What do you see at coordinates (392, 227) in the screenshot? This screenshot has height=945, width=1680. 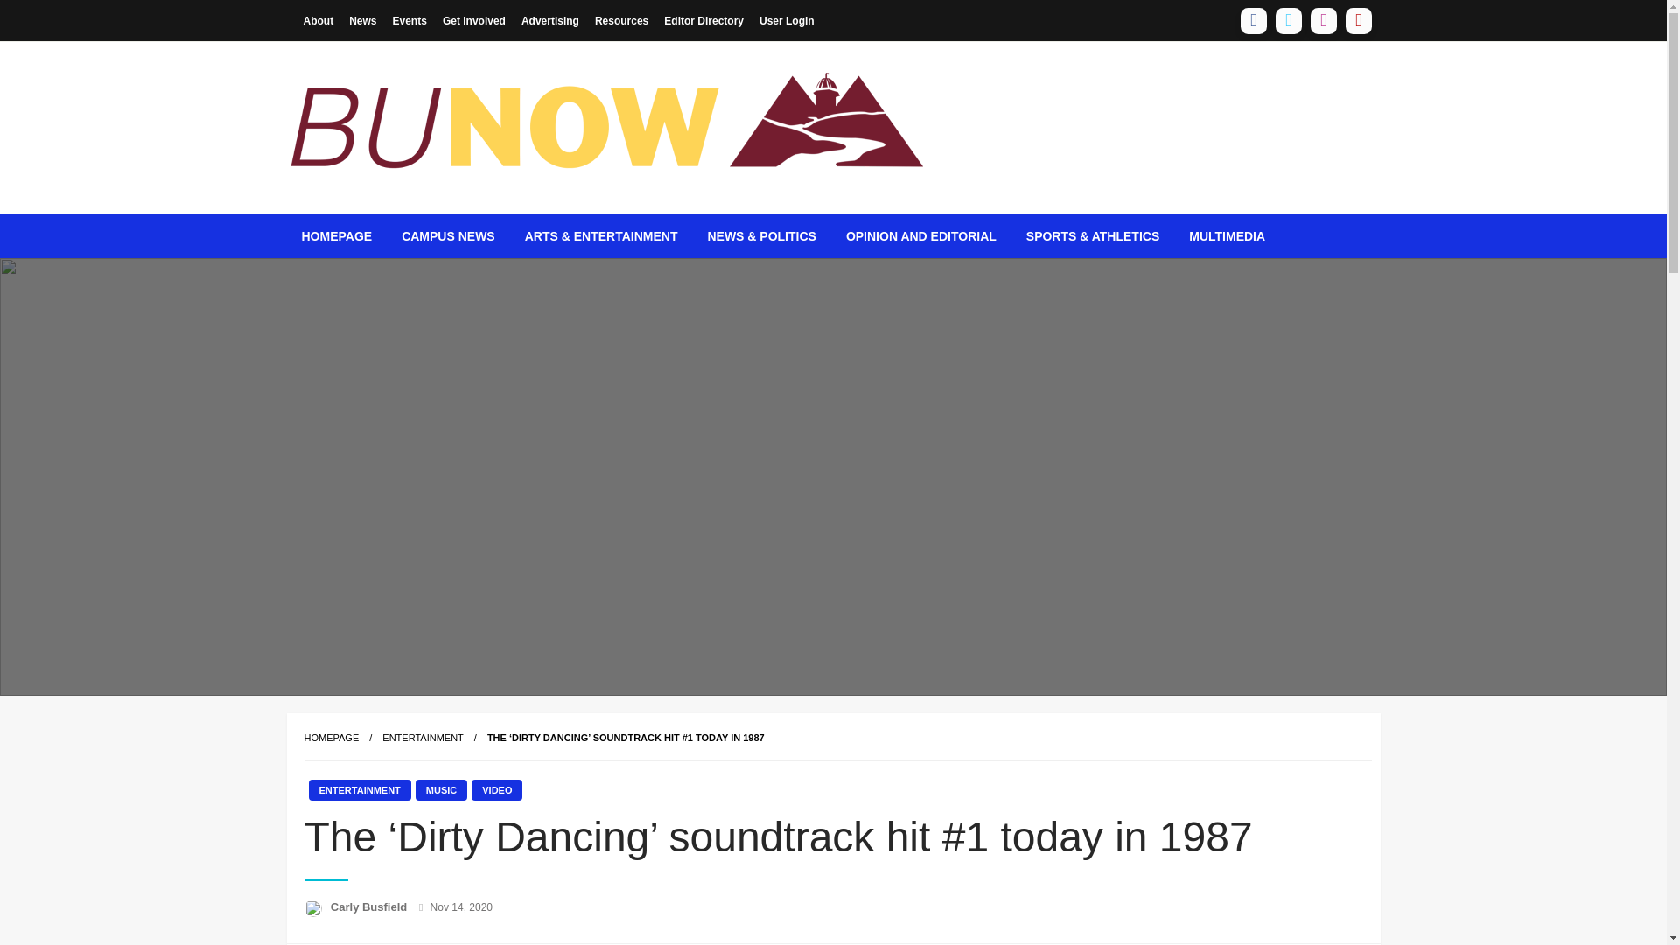 I see `BUnow News` at bounding box center [392, 227].